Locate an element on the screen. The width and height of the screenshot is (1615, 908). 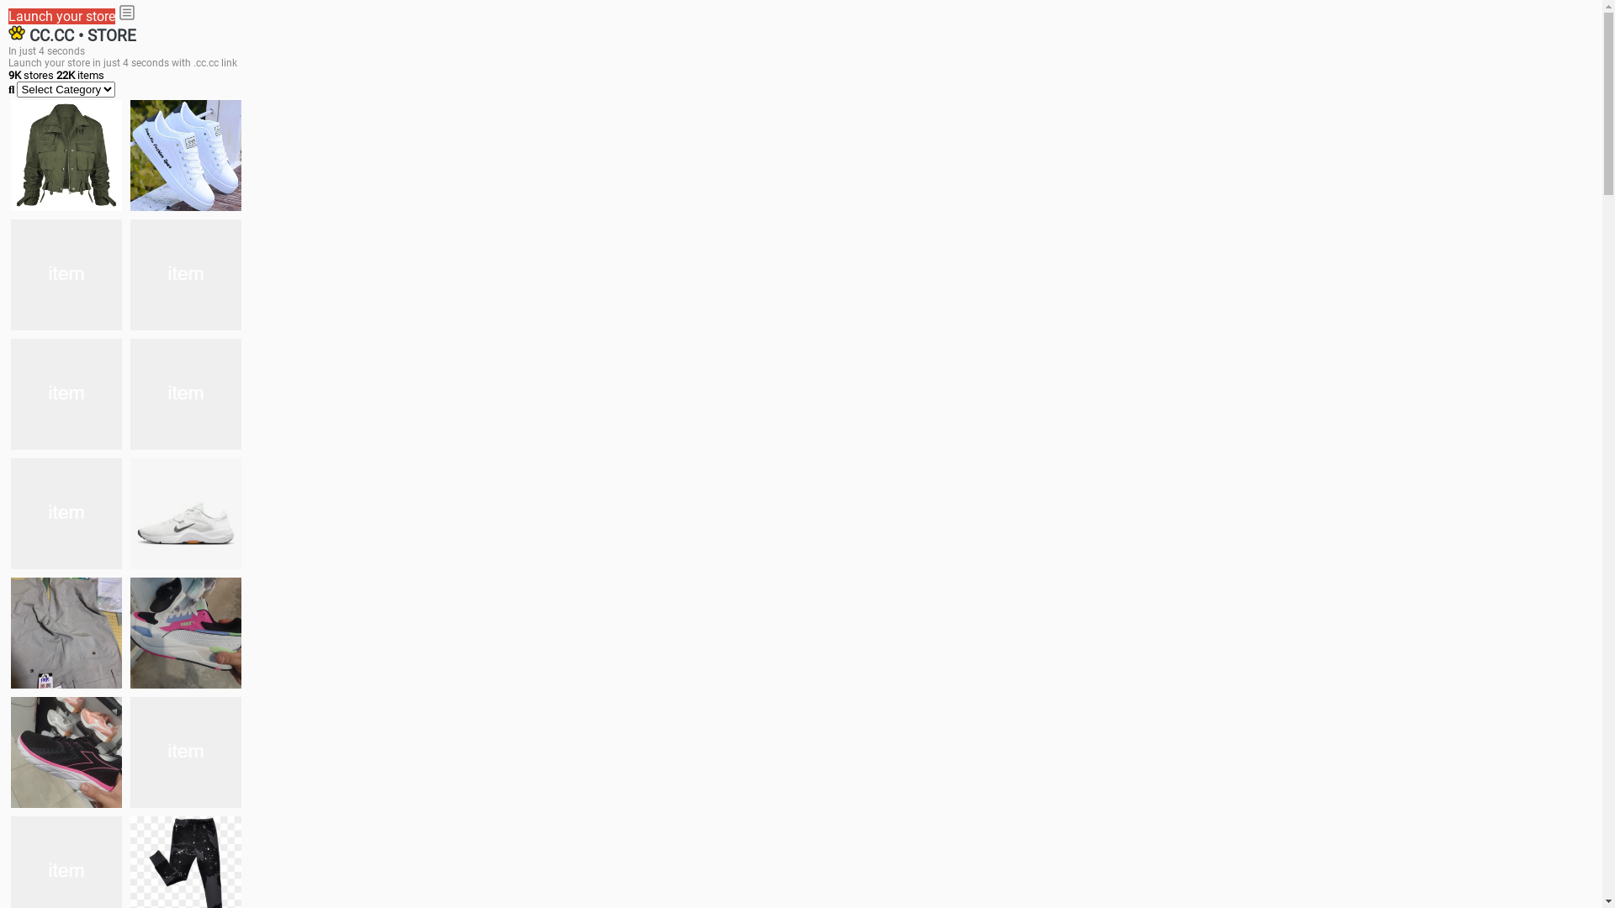
Launch your store is located at coordinates (62, 17).